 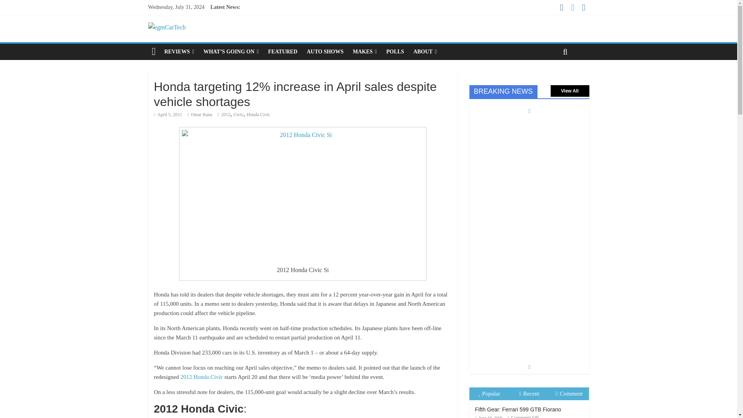 What do you see at coordinates (325, 52) in the screenshot?
I see `AUTO SHOWS` at bounding box center [325, 52].